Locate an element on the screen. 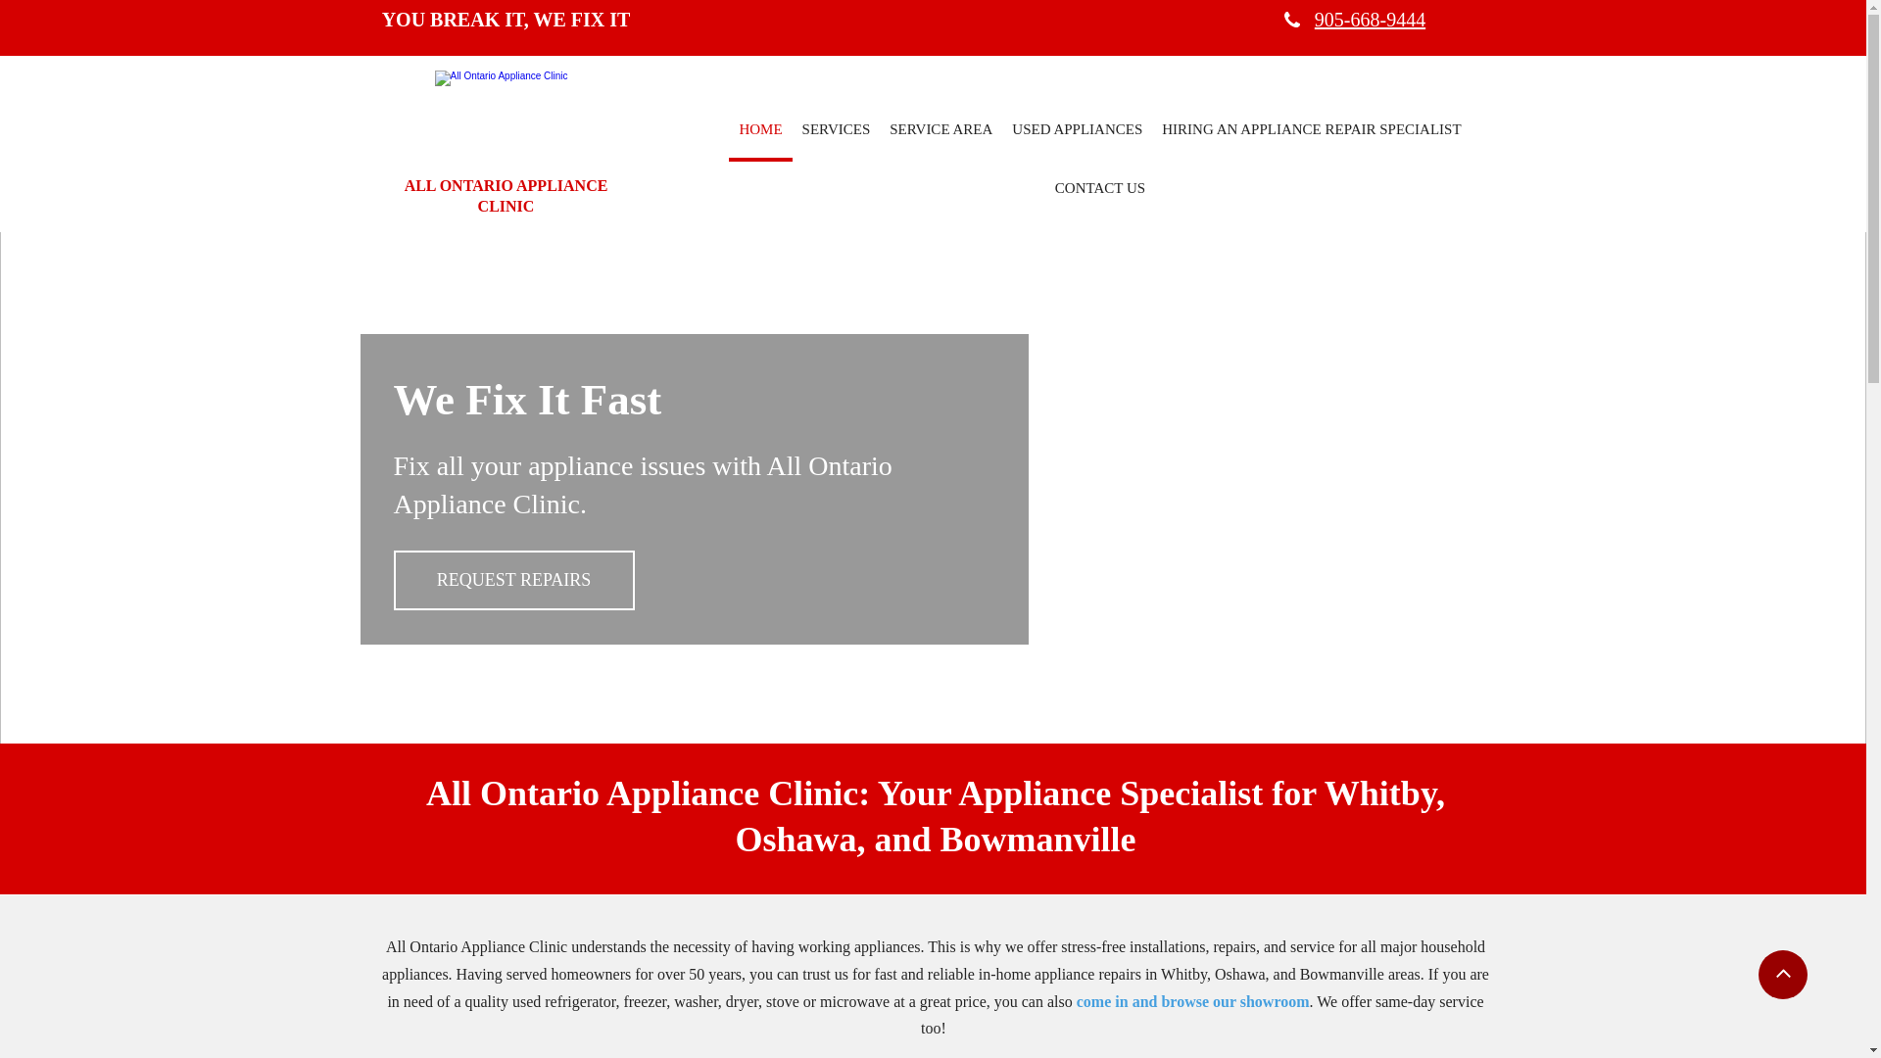 The image size is (1881, 1058). 905-668-9444 is located at coordinates (1368, 20).